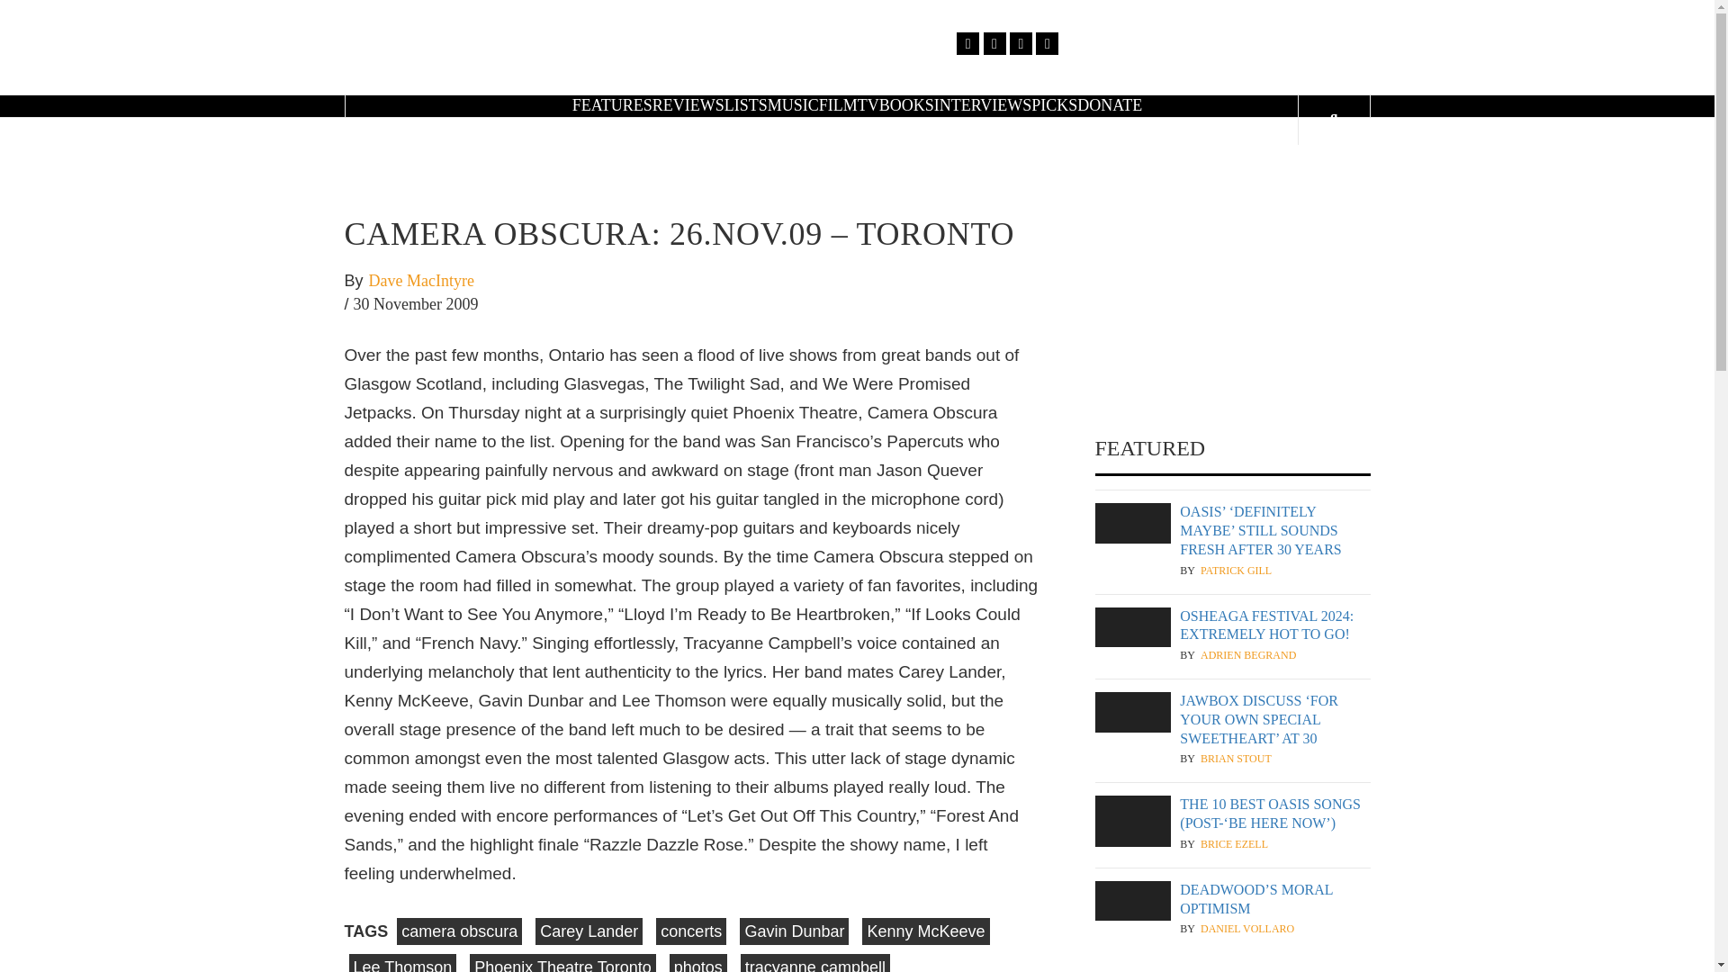 This screenshot has width=1728, height=972. What do you see at coordinates (1071, 54) in the screenshot?
I see `POPMATTERS` at bounding box center [1071, 54].